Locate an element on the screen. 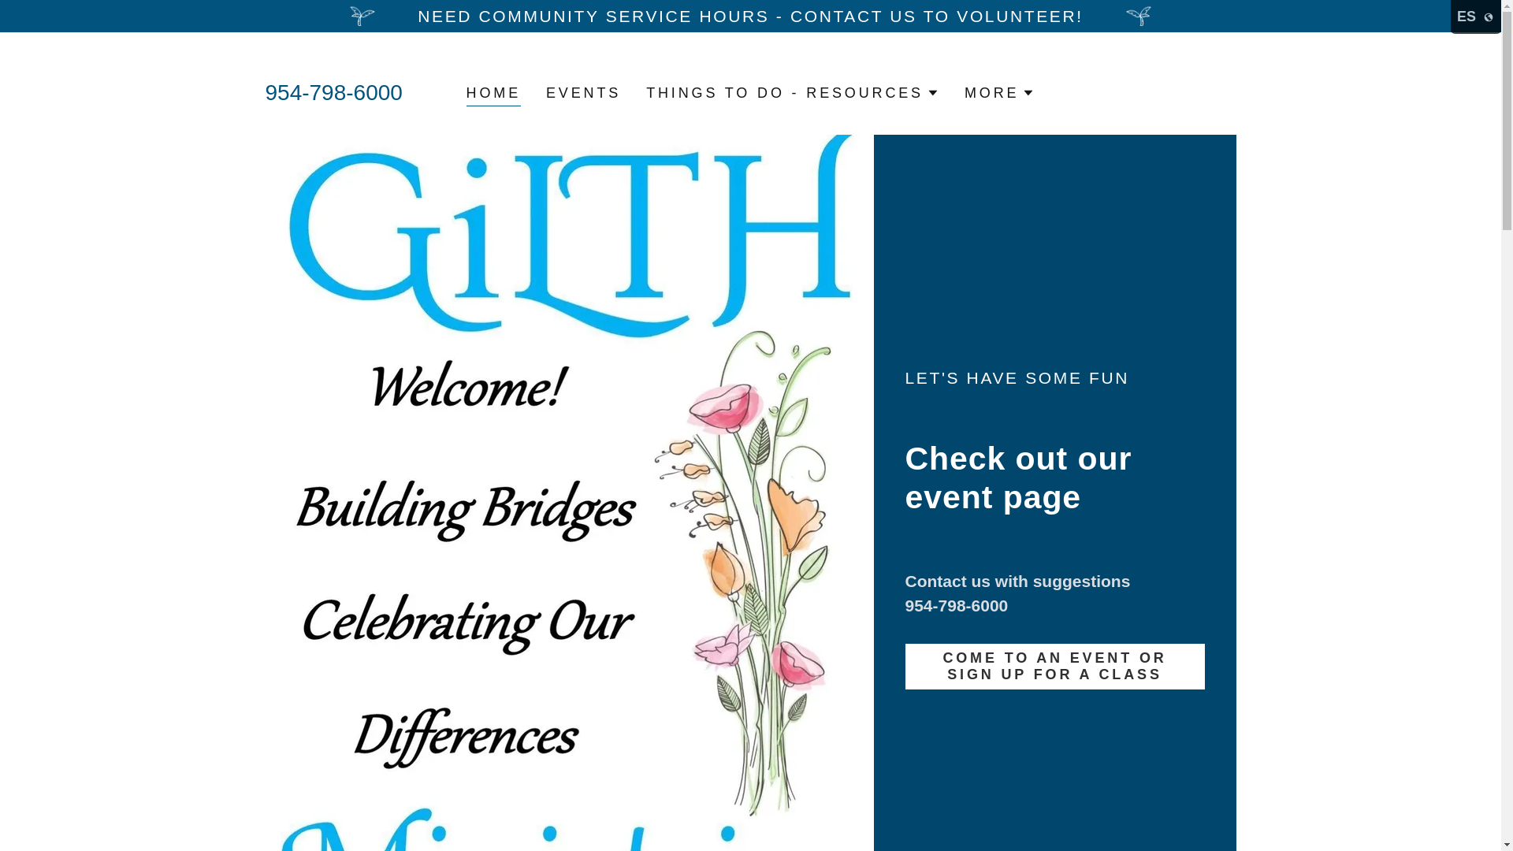 The image size is (1513, 851). HOME is located at coordinates (493, 95).